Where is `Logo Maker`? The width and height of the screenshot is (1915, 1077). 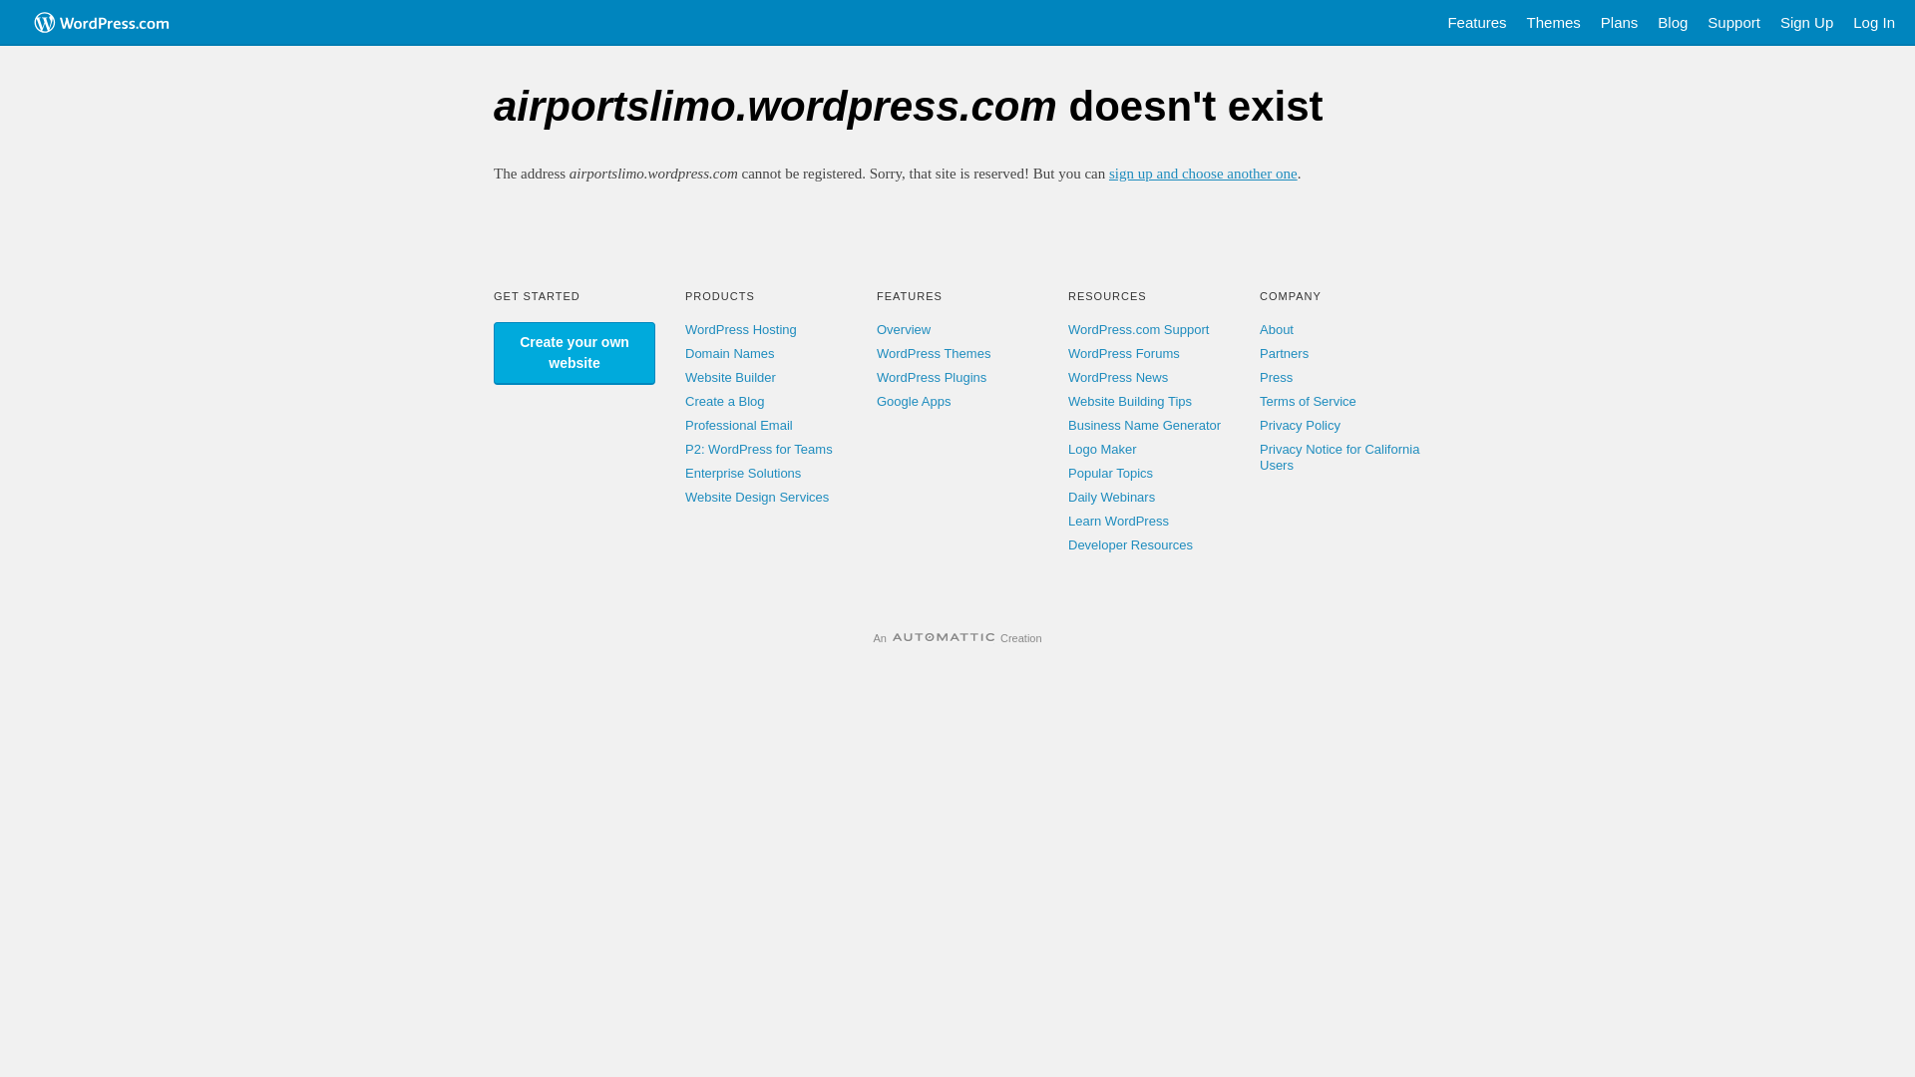 Logo Maker is located at coordinates (1103, 449).